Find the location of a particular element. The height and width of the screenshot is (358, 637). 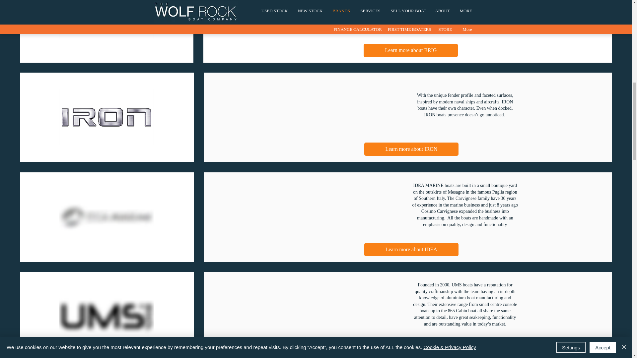

Learn more about IRON is located at coordinates (411, 149).